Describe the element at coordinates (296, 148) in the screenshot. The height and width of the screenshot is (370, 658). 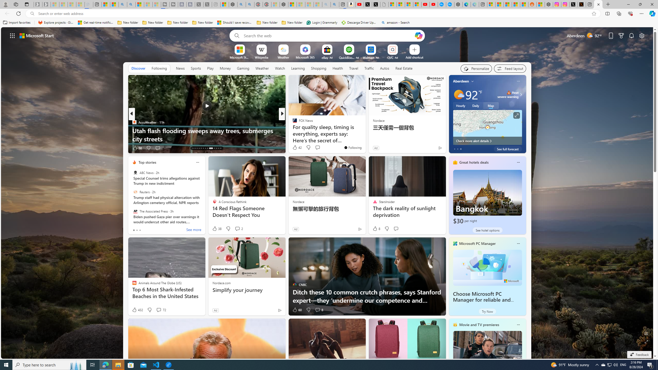
I see `492 Like` at that location.